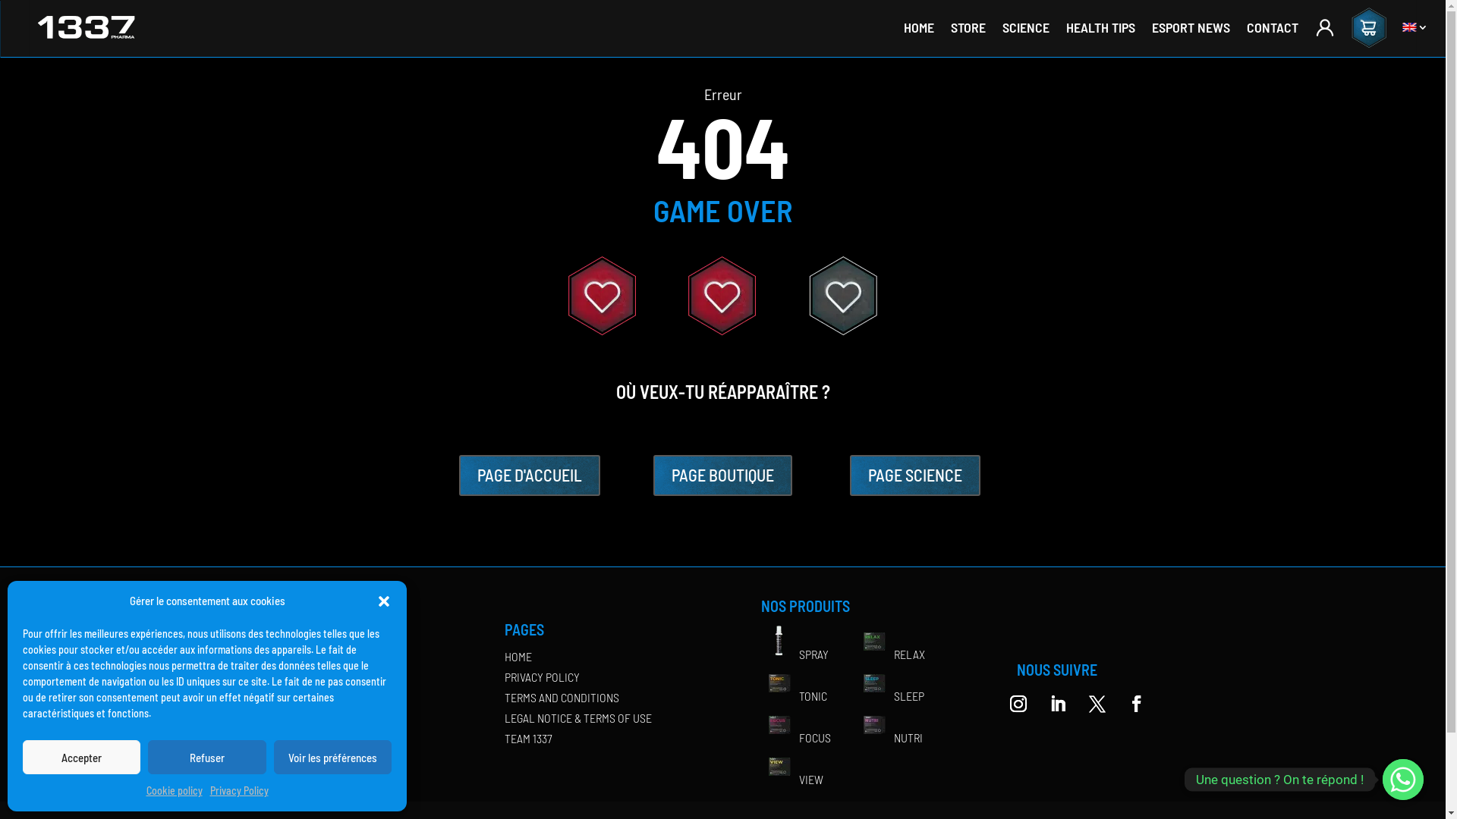 The height and width of the screenshot is (819, 1457). What do you see at coordinates (1018, 704) in the screenshot?
I see `Follow on Instagram` at bounding box center [1018, 704].